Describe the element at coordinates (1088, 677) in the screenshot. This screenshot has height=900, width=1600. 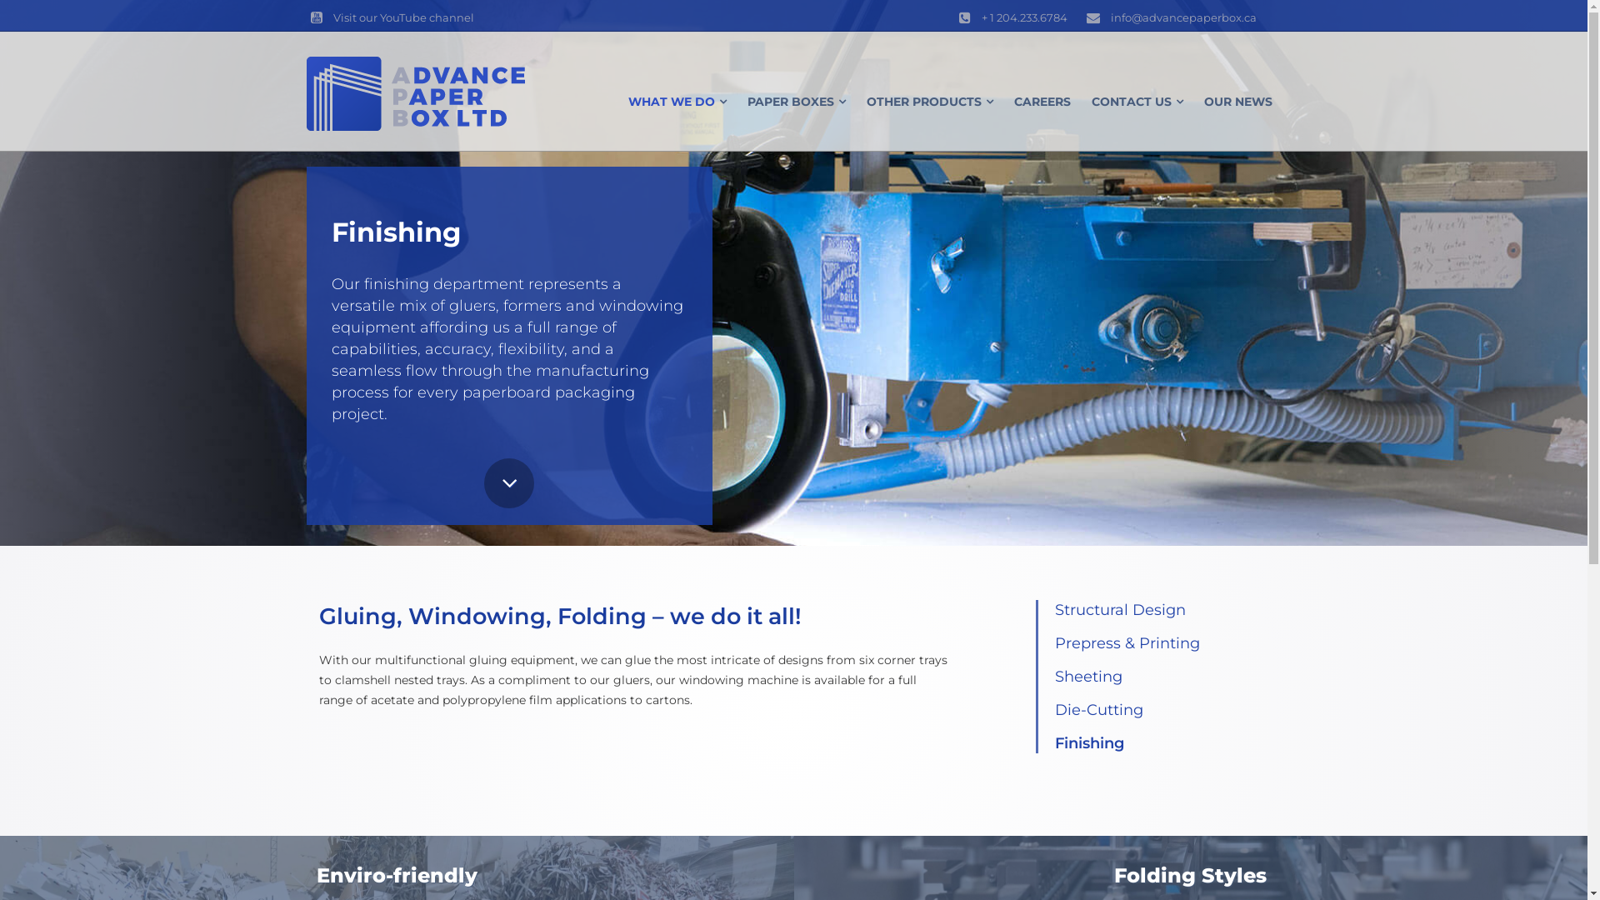
I see `Sheeting` at that location.